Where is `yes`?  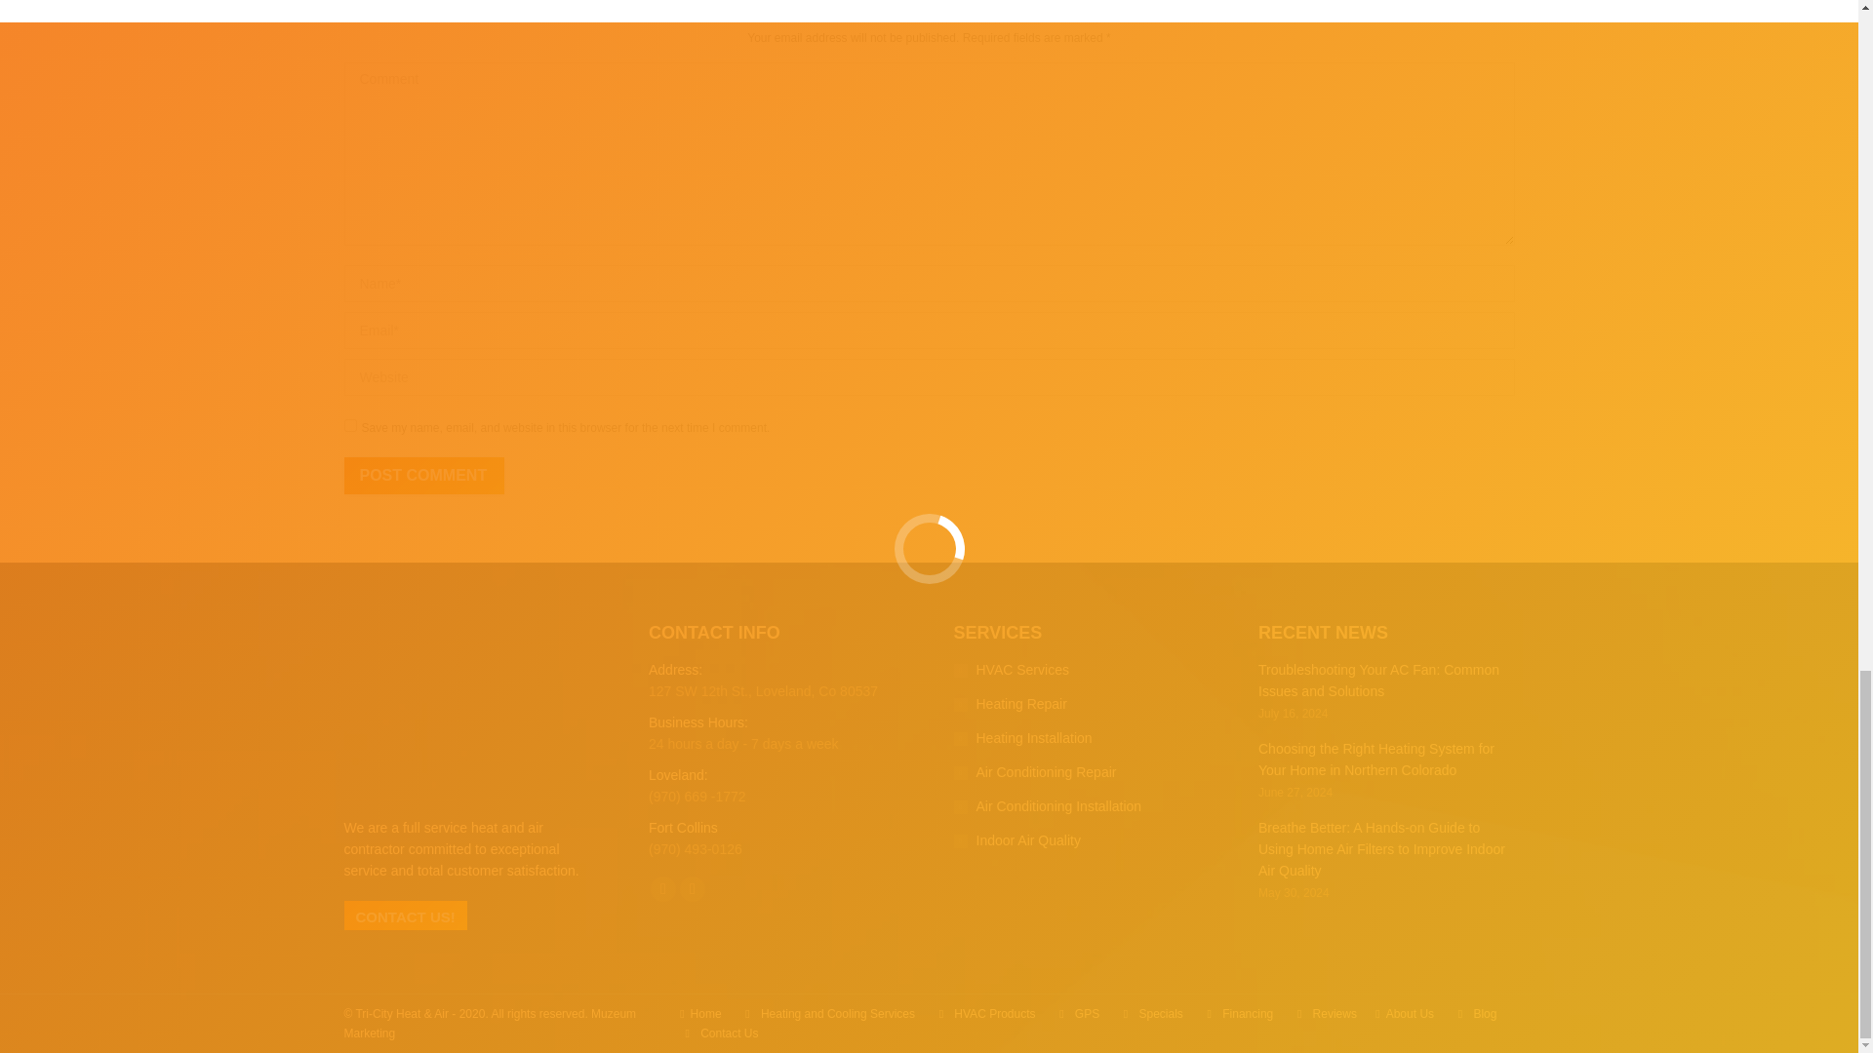
yes is located at coordinates (349, 425).